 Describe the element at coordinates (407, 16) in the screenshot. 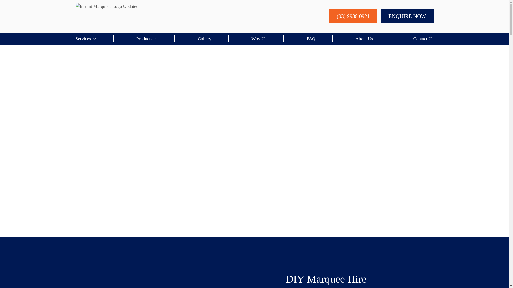

I see `ENQUIRE NOW` at that location.